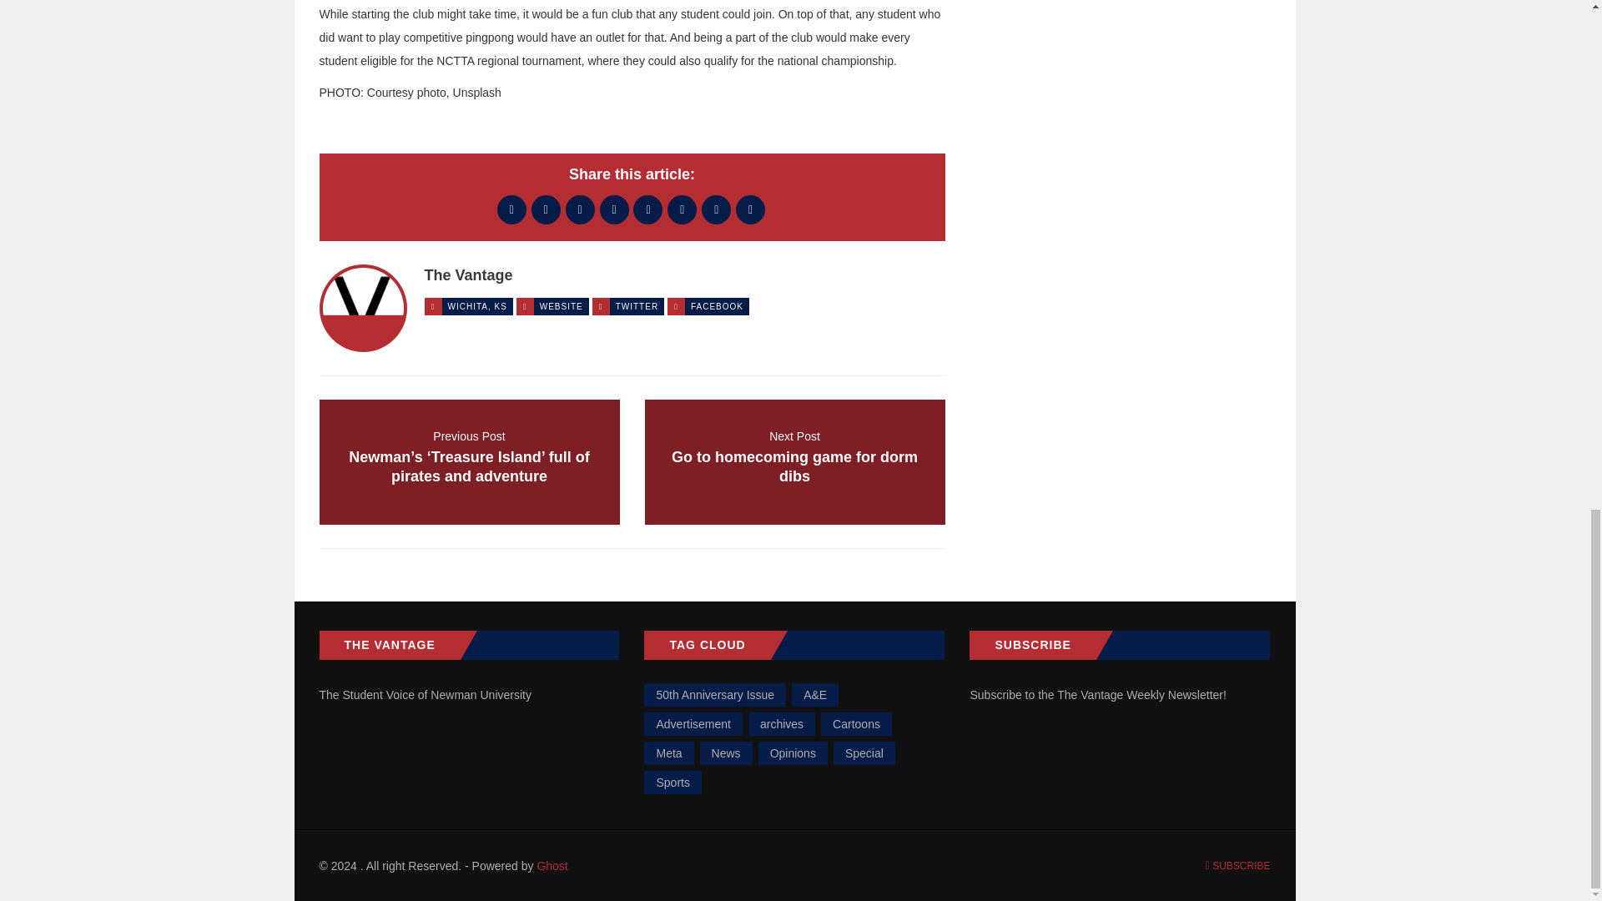  Describe the element at coordinates (794, 462) in the screenshot. I see `Reddit` at that location.